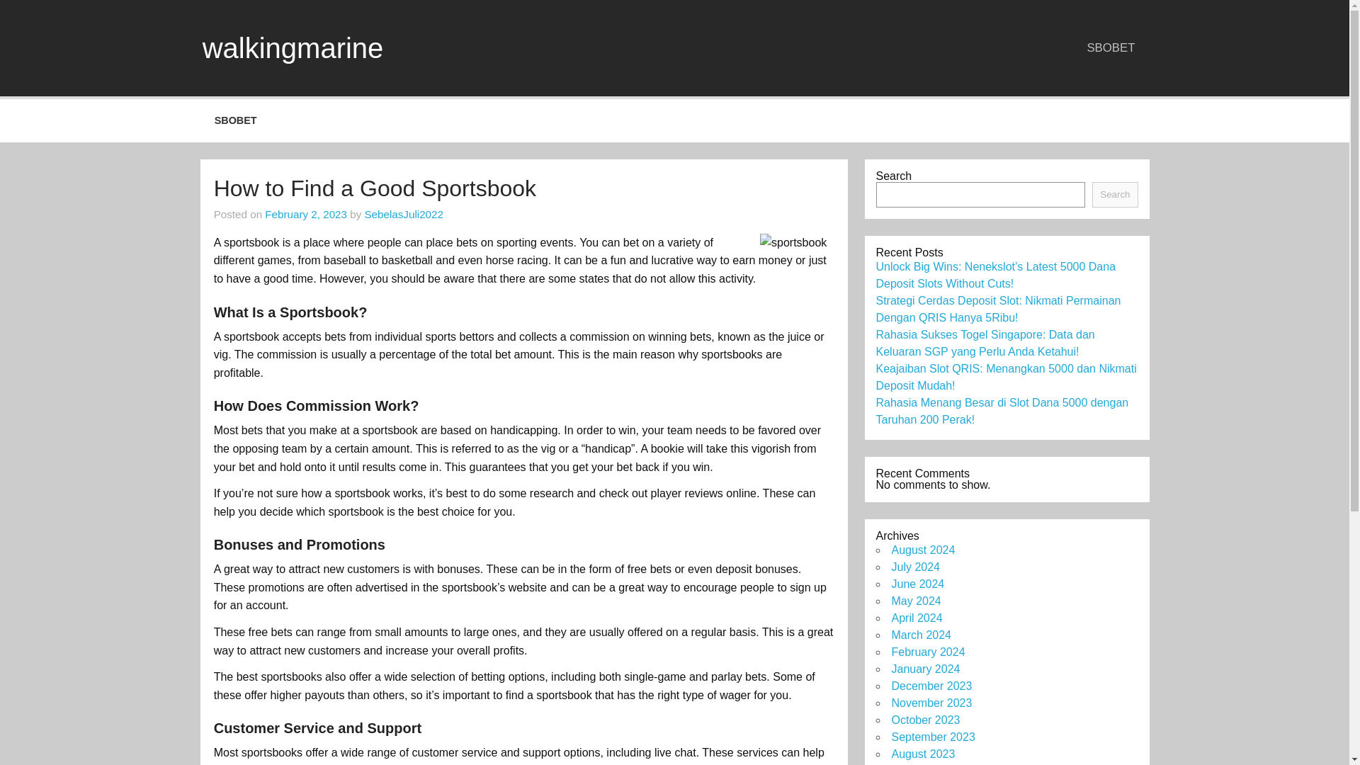  What do you see at coordinates (917, 618) in the screenshot?
I see `April 2024` at bounding box center [917, 618].